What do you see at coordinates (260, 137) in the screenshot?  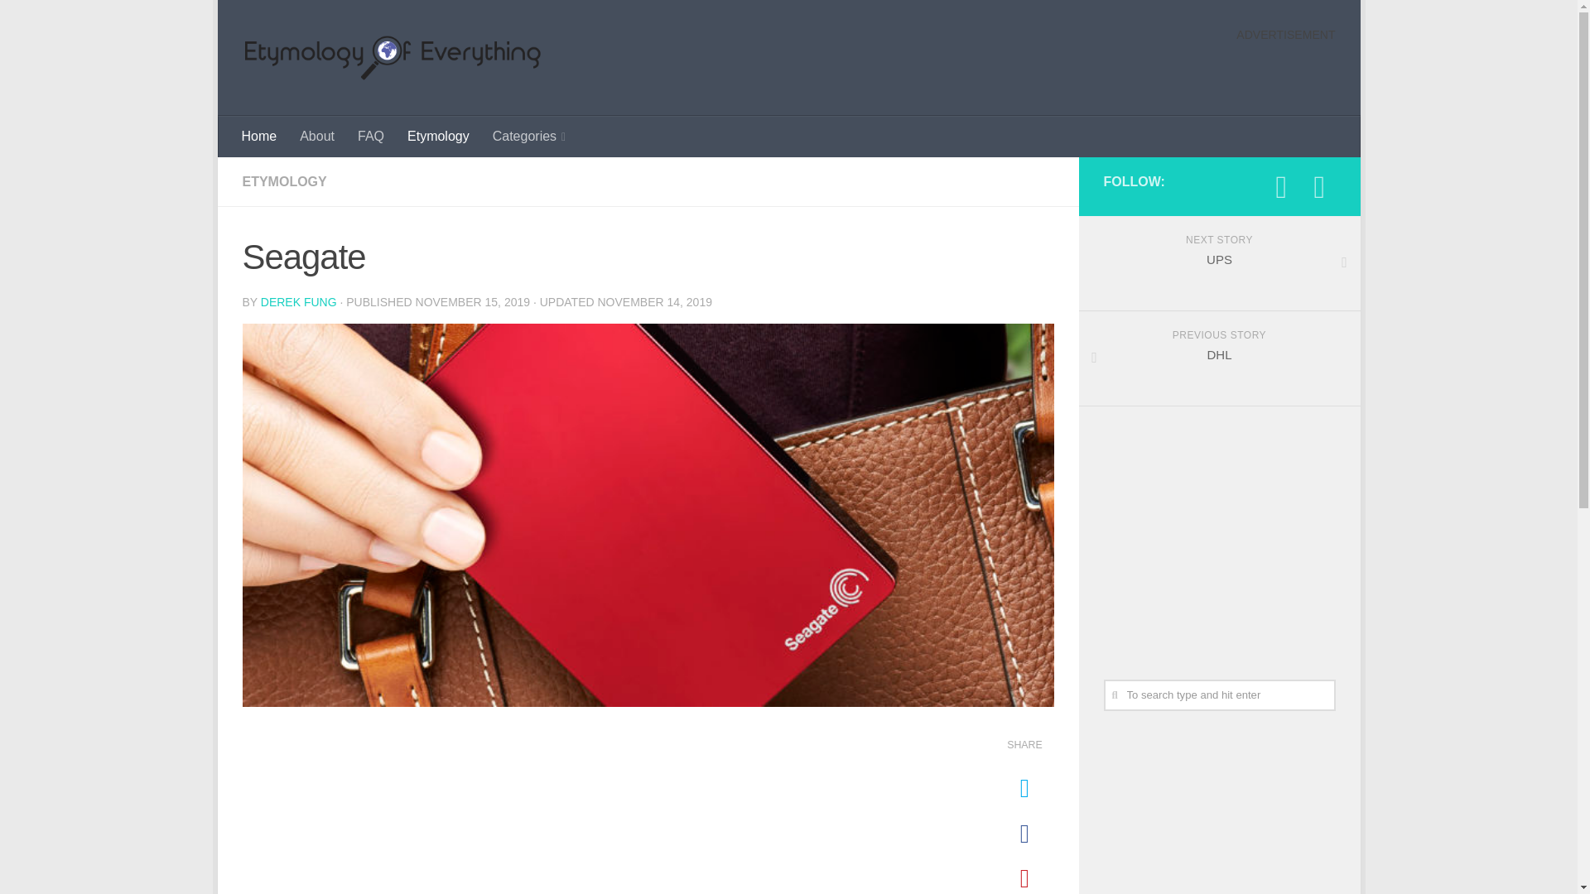 I see `To search type and hit enter` at bounding box center [260, 137].